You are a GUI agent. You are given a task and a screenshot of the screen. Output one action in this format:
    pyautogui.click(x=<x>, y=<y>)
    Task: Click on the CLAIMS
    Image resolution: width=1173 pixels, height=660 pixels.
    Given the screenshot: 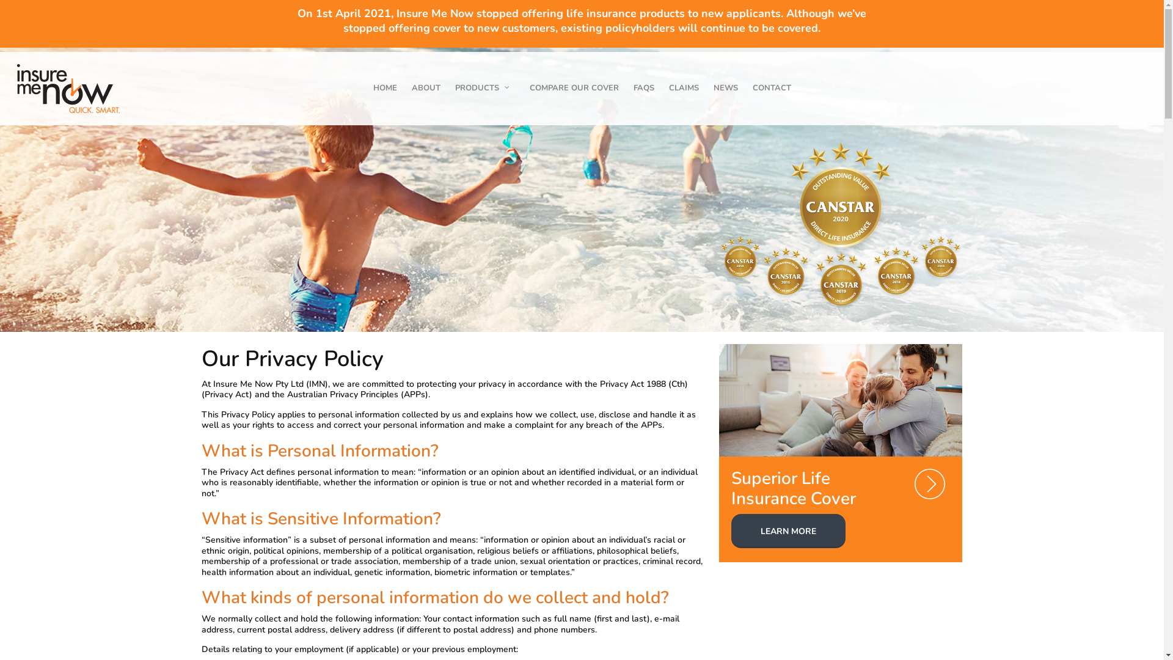 What is the action you would take?
    pyautogui.click(x=683, y=94)
    